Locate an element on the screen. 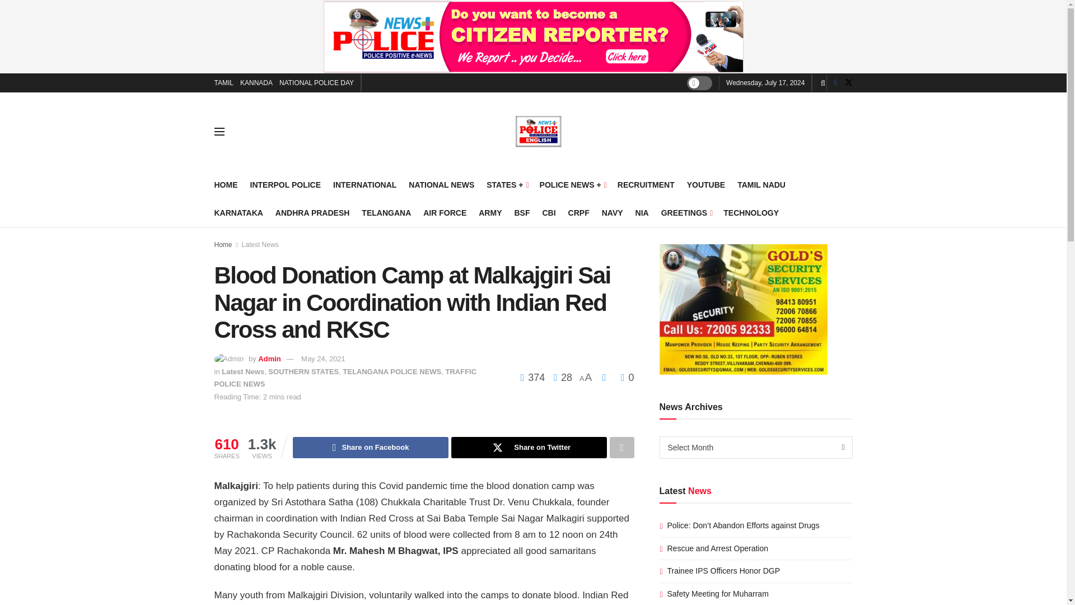 This screenshot has height=605, width=1075. INTERNATIONAL is located at coordinates (365, 185).